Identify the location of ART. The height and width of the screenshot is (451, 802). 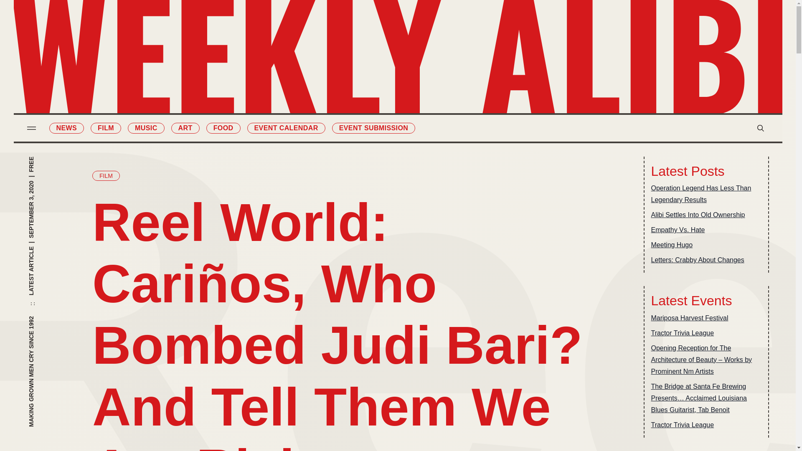
(185, 128).